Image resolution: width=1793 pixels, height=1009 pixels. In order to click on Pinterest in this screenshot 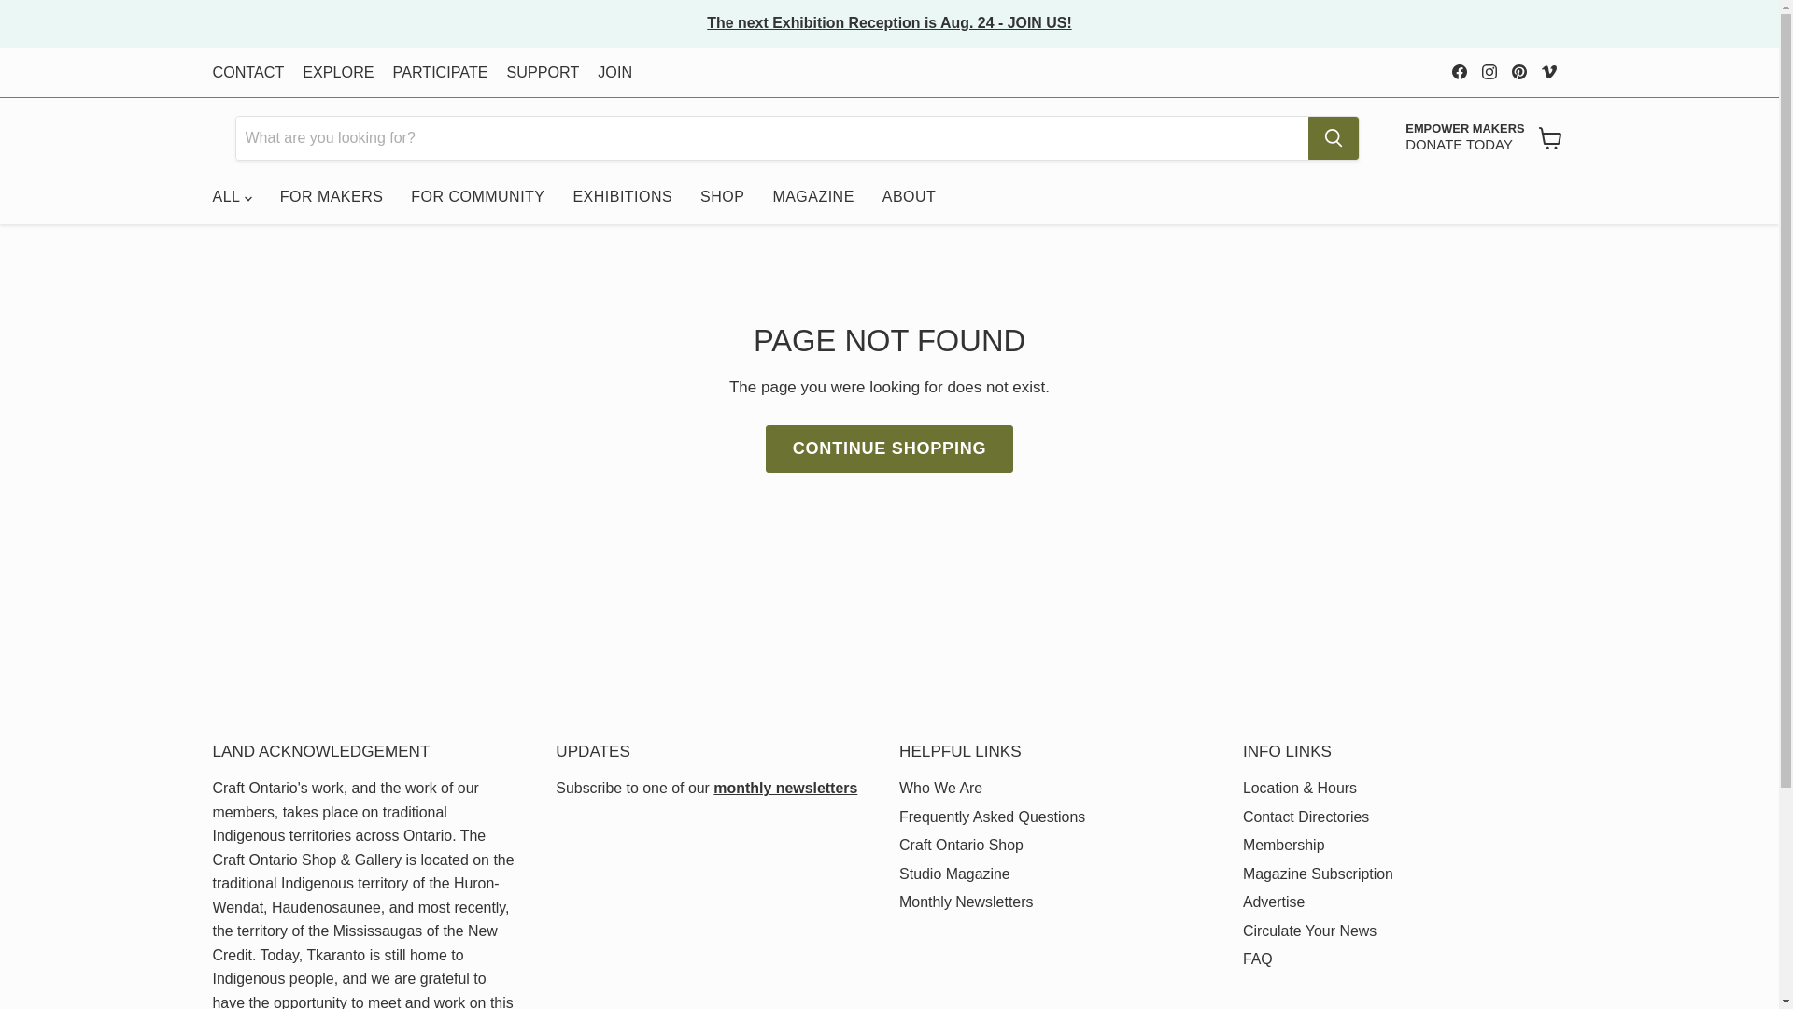, I will do `click(1518, 71)`.